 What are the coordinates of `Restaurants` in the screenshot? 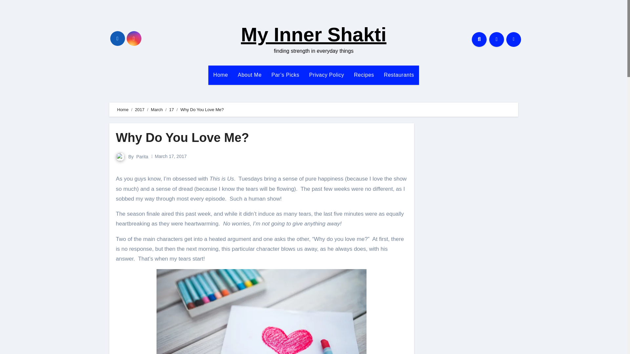 It's located at (399, 75).